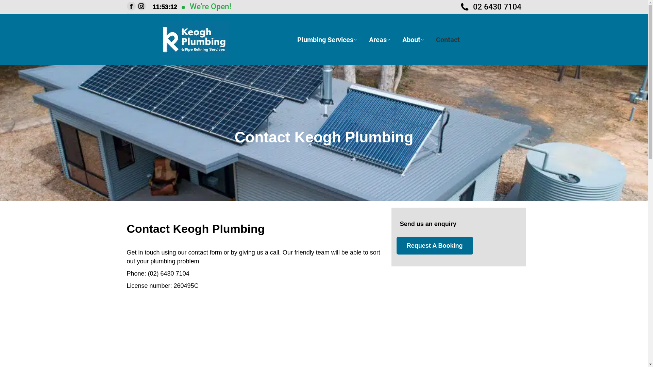 The width and height of the screenshot is (653, 367). Describe the element at coordinates (435, 246) in the screenshot. I see `Request A Booking` at that location.